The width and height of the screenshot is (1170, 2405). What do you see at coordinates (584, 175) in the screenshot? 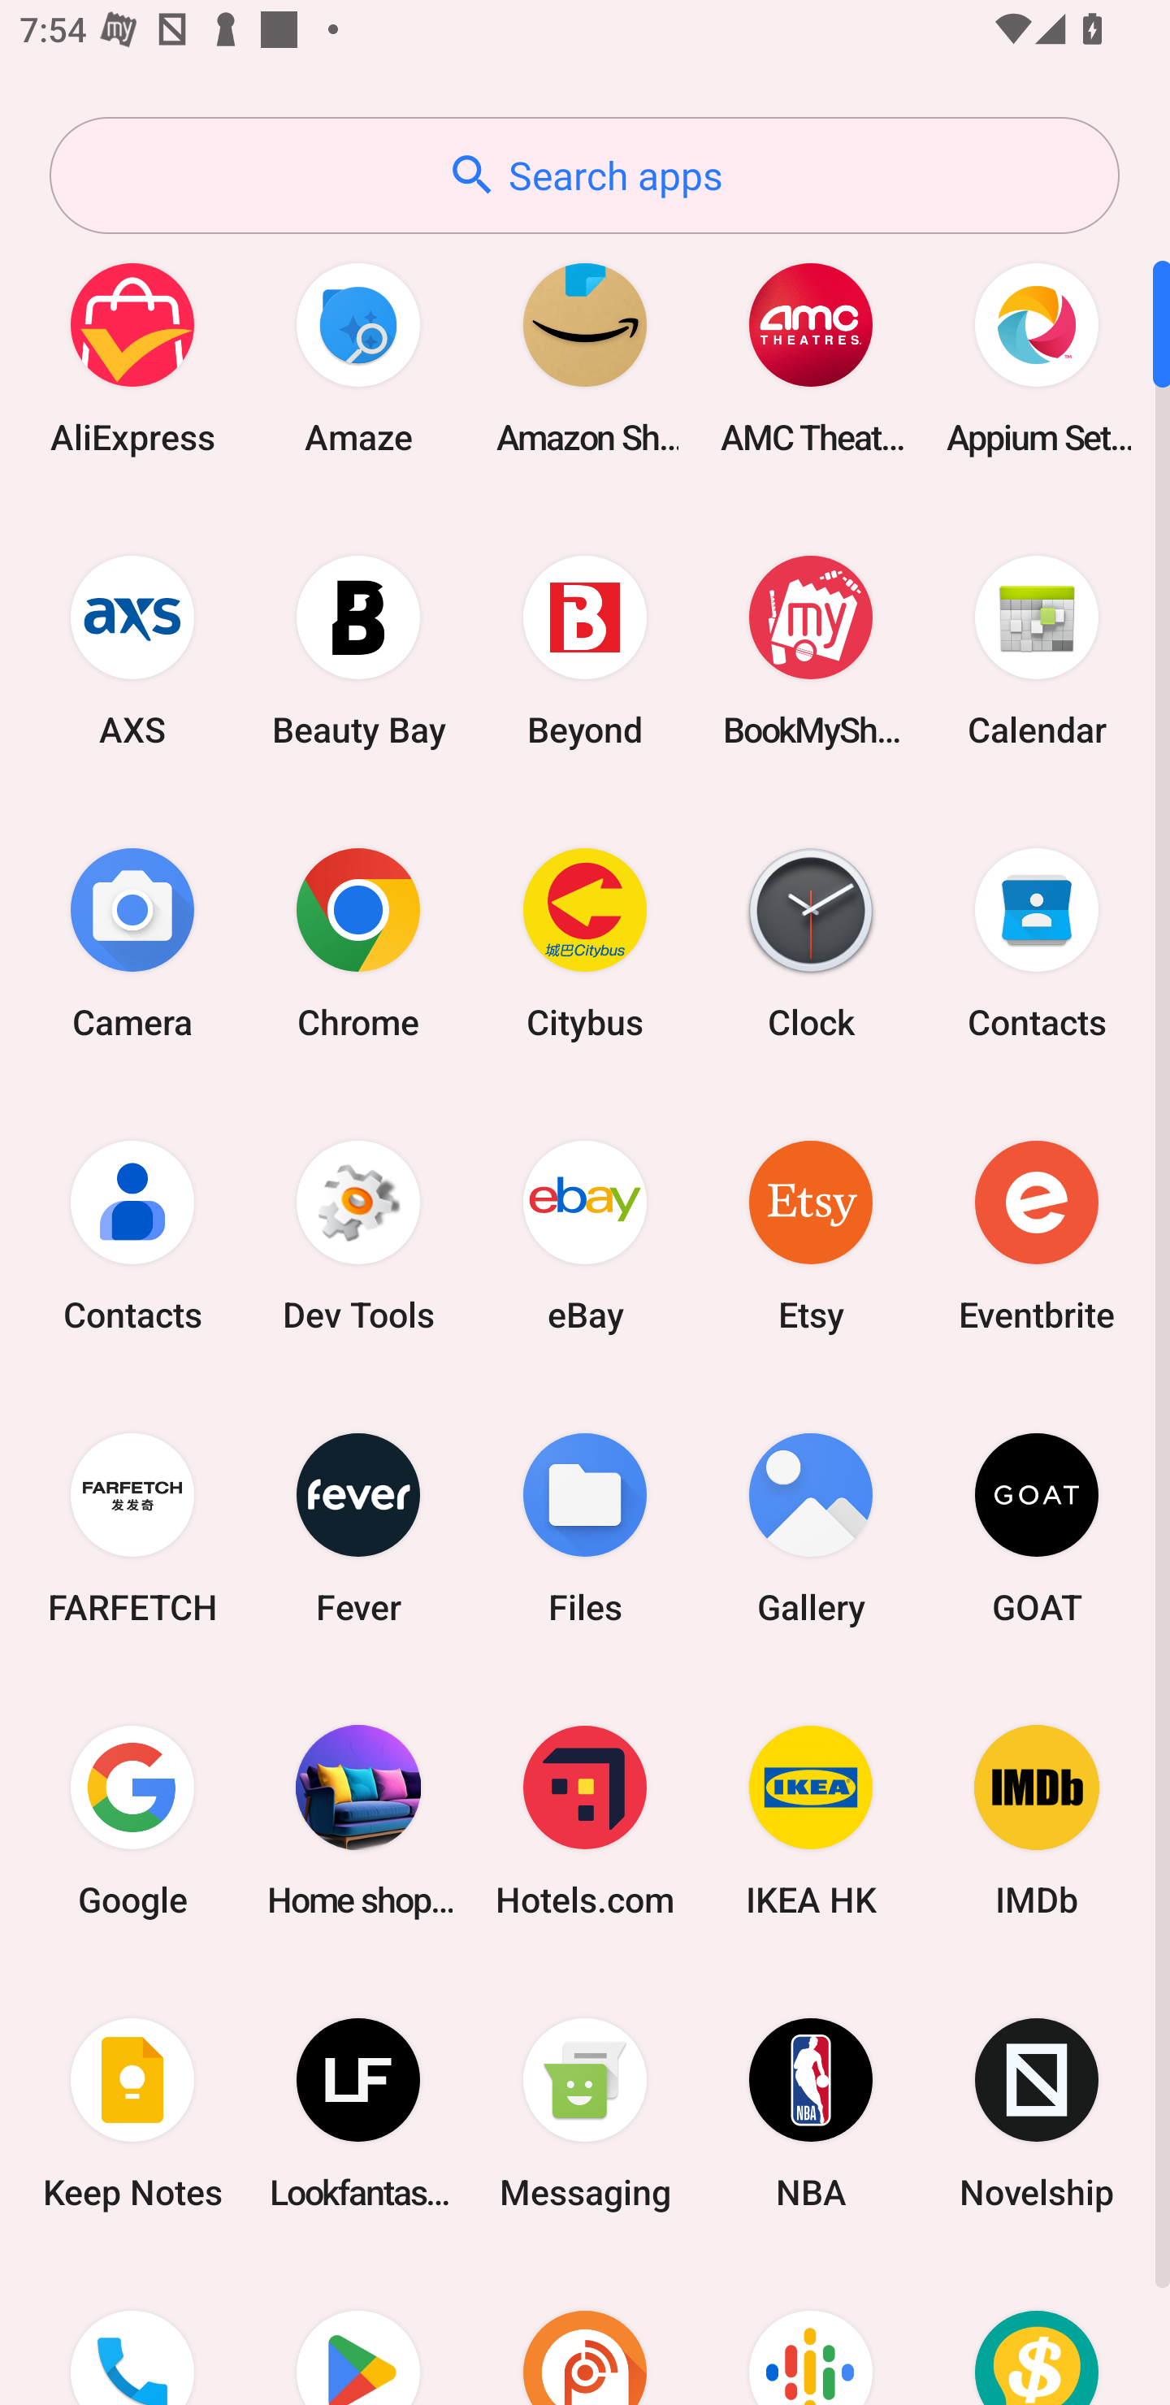
I see `  Search apps` at bounding box center [584, 175].